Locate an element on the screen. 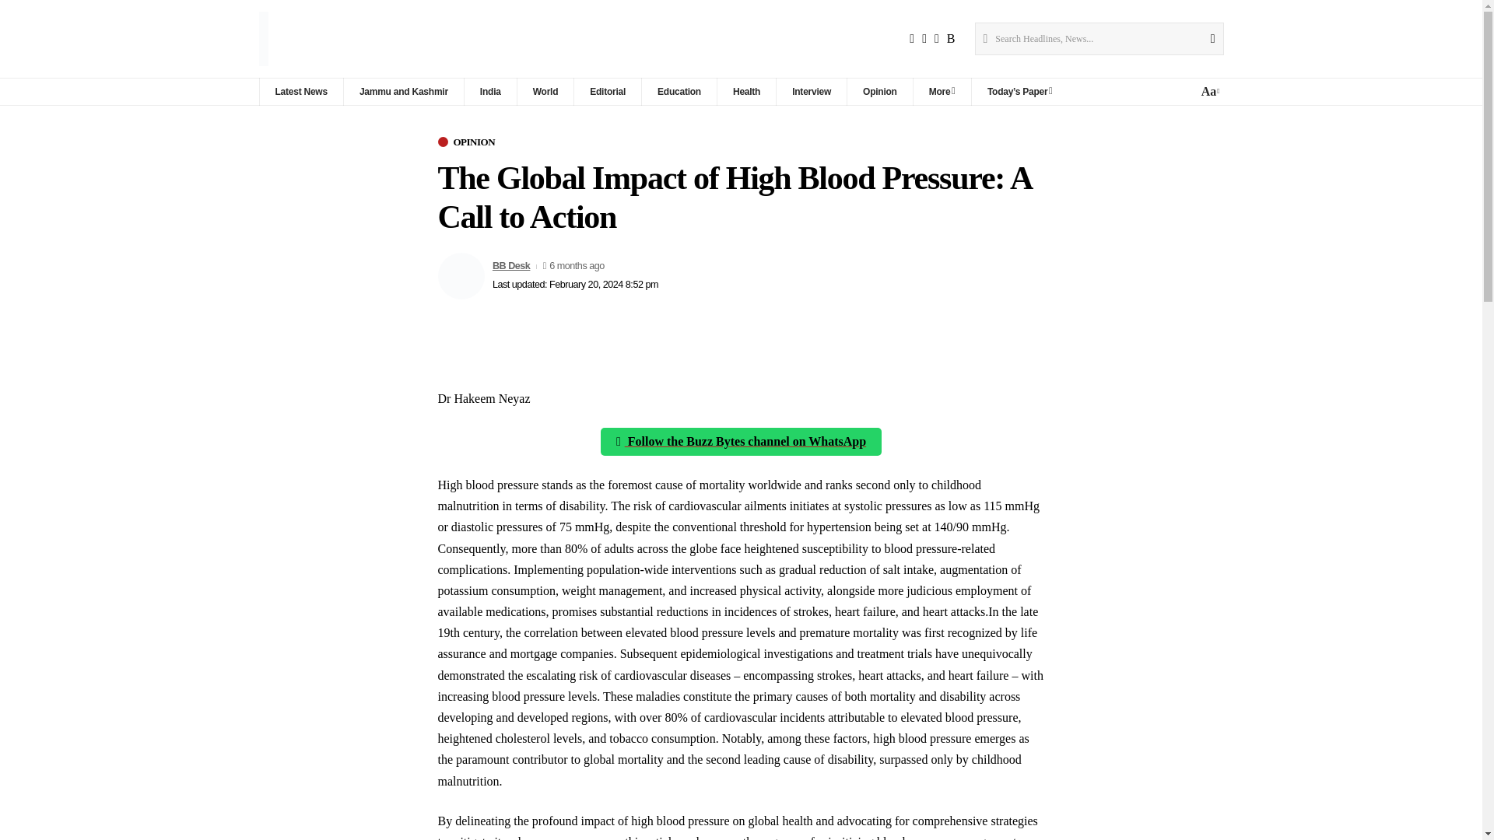 This screenshot has height=840, width=1494. Opinion is located at coordinates (1209, 90).